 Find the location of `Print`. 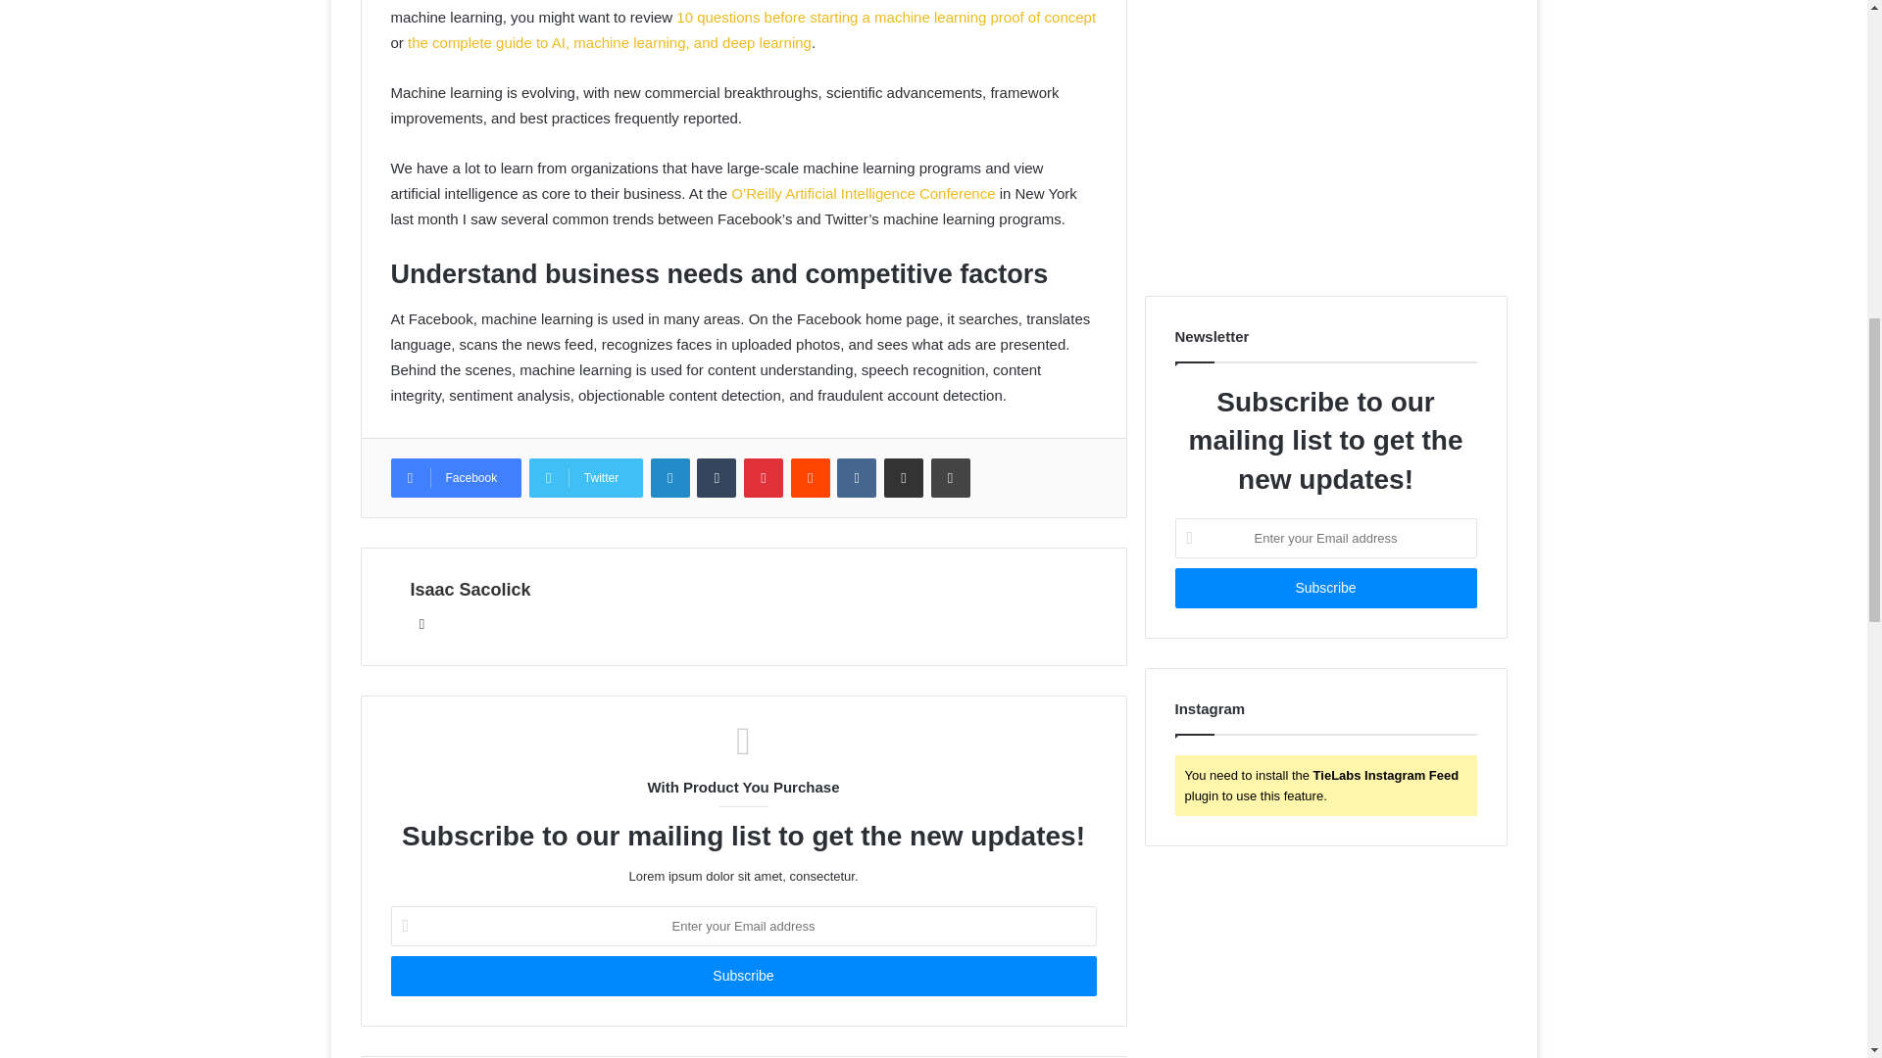

Print is located at coordinates (951, 477).